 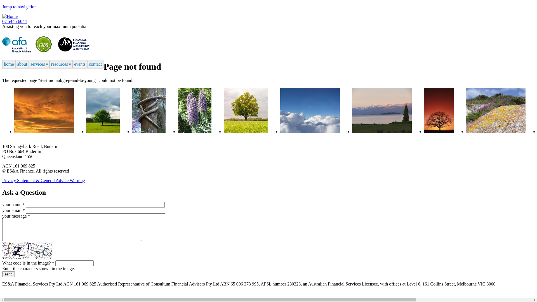 What do you see at coordinates (80, 64) in the screenshot?
I see `events` at bounding box center [80, 64].